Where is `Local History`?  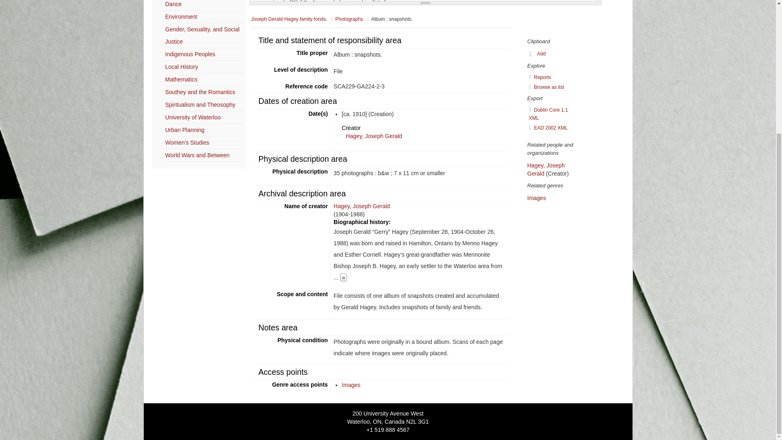
Local History is located at coordinates (182, 66).